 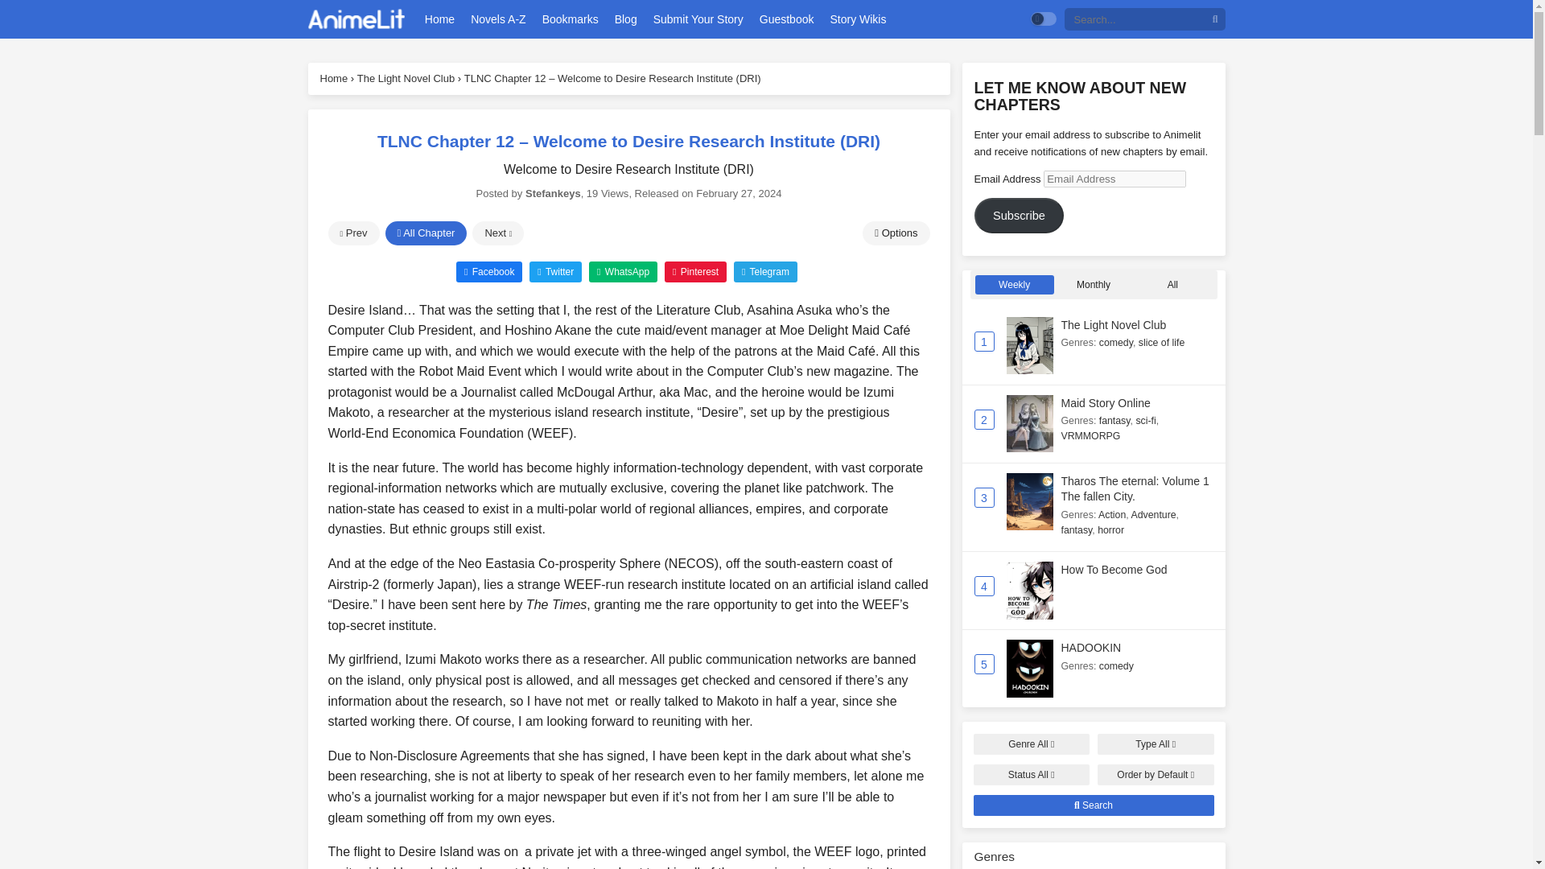 What do you see at coordinates (497, 19) in the screenshot?
I see `Novels A-Z` at bounding box center [497, 19].